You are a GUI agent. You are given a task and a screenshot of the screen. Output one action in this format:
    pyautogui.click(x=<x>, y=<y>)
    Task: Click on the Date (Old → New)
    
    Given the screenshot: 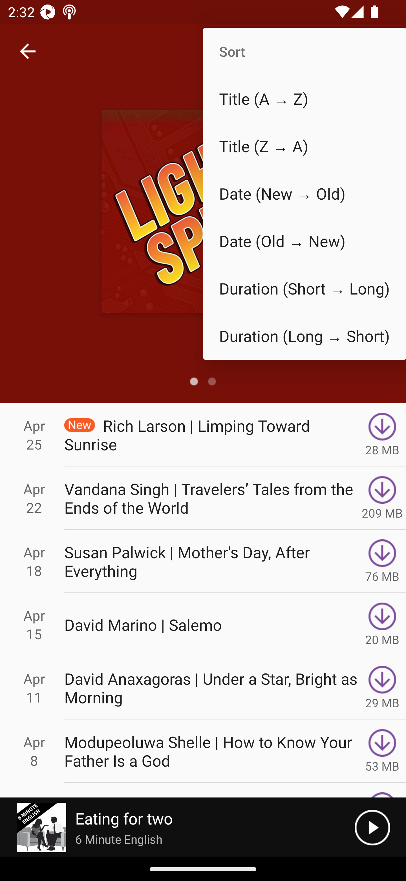 What is the action you would take?
    pyautogui.click(x=304, y=241)
    